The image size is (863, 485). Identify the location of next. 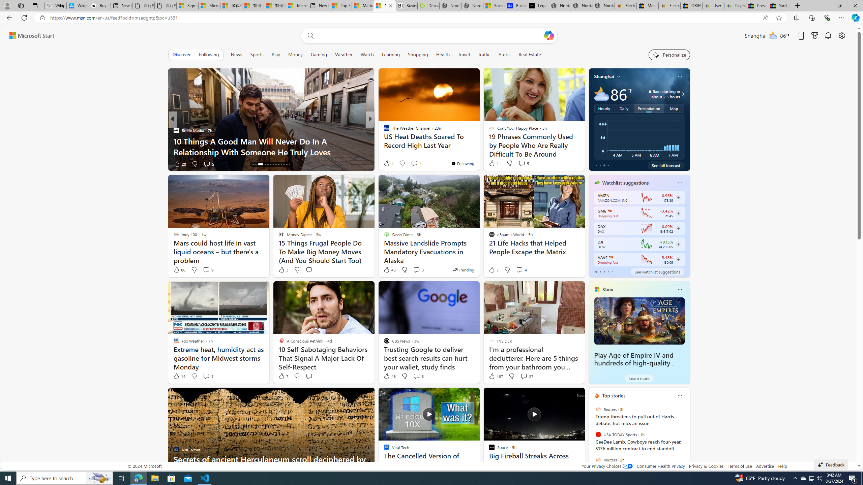
(686, 439).